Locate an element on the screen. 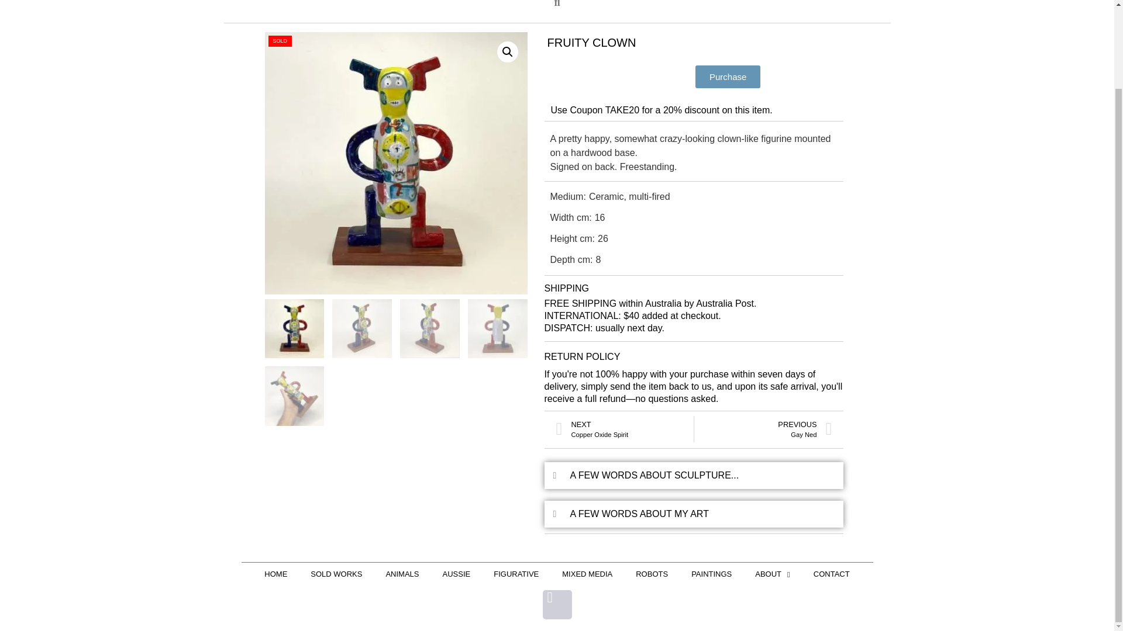 This screenshot has width=1123, height=631. A FEW WORDS ABOUT MY ART is located at coordinates (654, 474).